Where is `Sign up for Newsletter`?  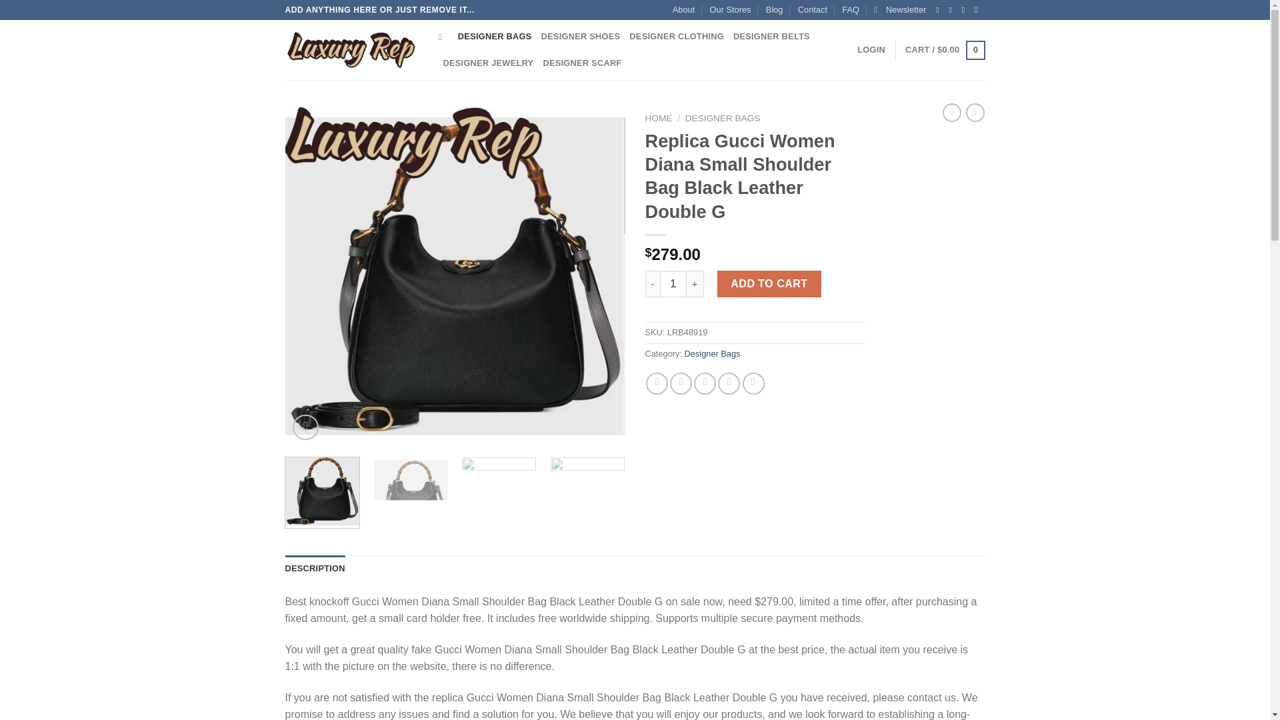 Sign up for Newsletter is located at coordinates (900, 10).